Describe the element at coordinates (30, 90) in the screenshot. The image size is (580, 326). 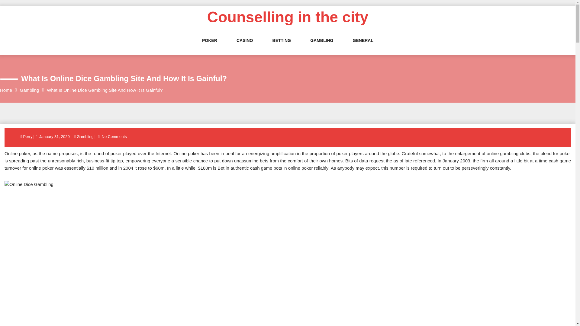
I see `Gambling` at that location.